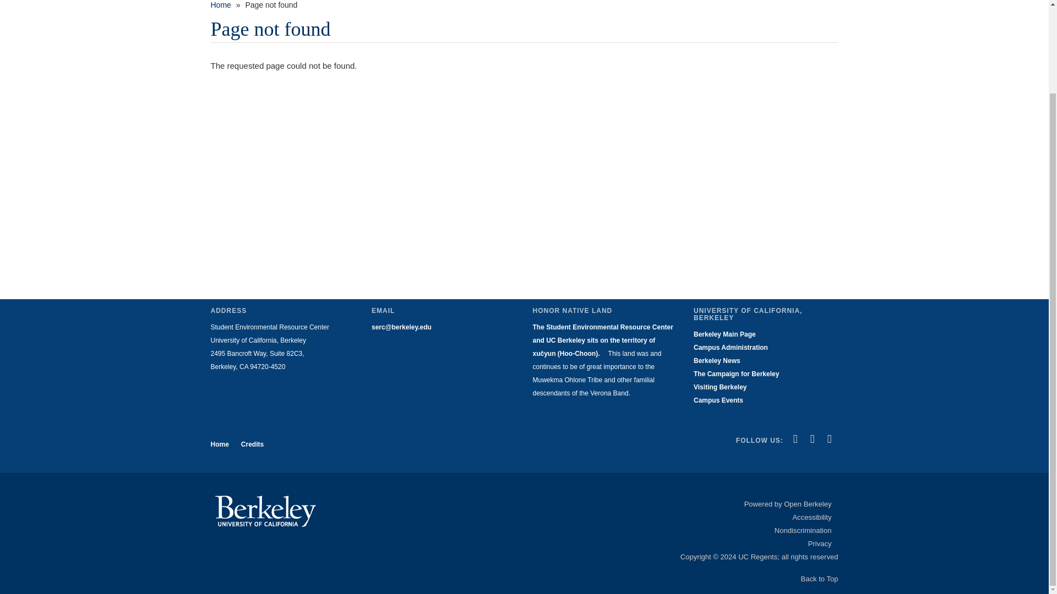  Describe the element at coordinates (819, 579) in the screenshot. I see `Back to Top` at that location.